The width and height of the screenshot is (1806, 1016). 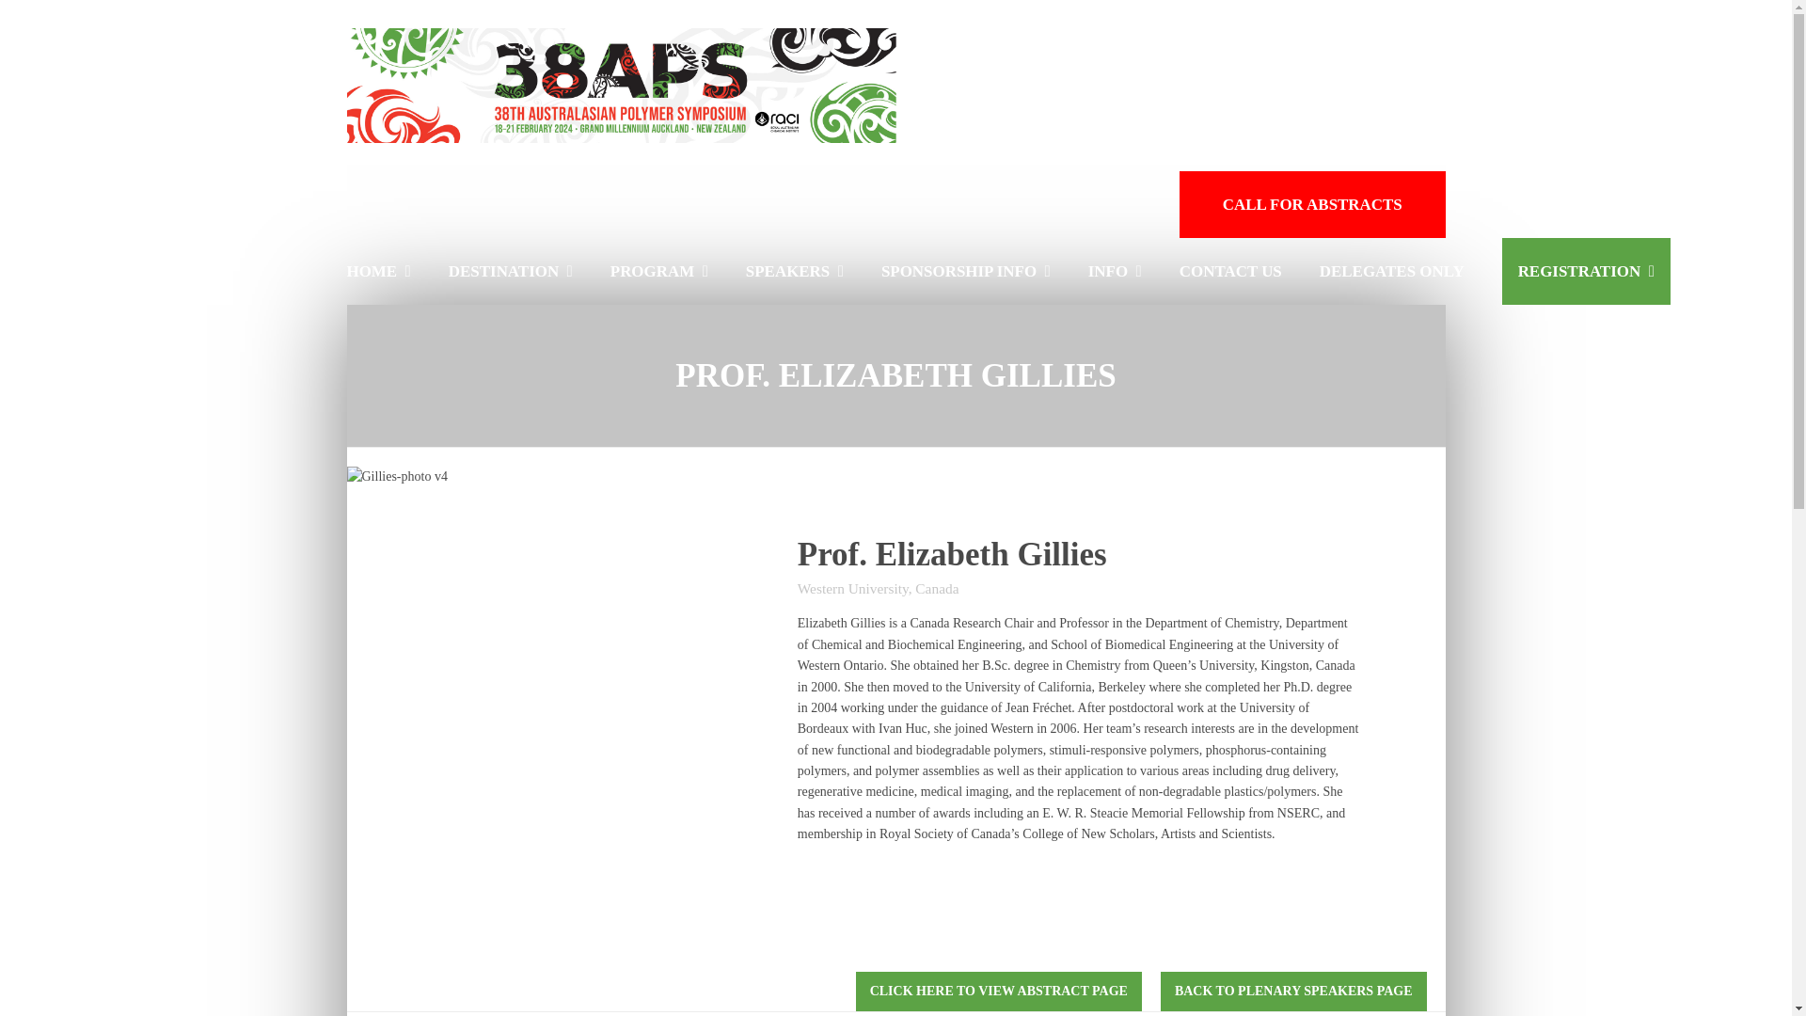 I want to click on SPONSORSHIP INFO, so click(x=965, y=271).